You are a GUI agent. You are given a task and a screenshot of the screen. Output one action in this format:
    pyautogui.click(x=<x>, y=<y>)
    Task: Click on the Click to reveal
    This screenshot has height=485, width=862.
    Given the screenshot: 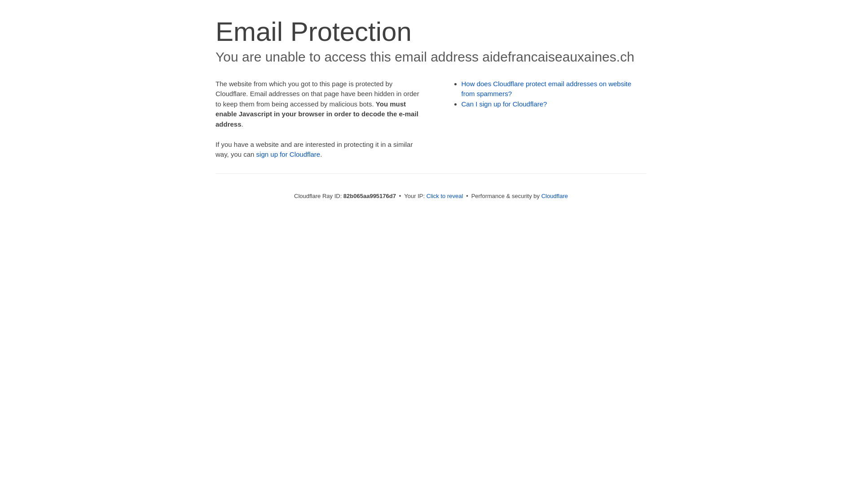 What is the action you would take?
    pyautogui.click(x=445, y=196)
    